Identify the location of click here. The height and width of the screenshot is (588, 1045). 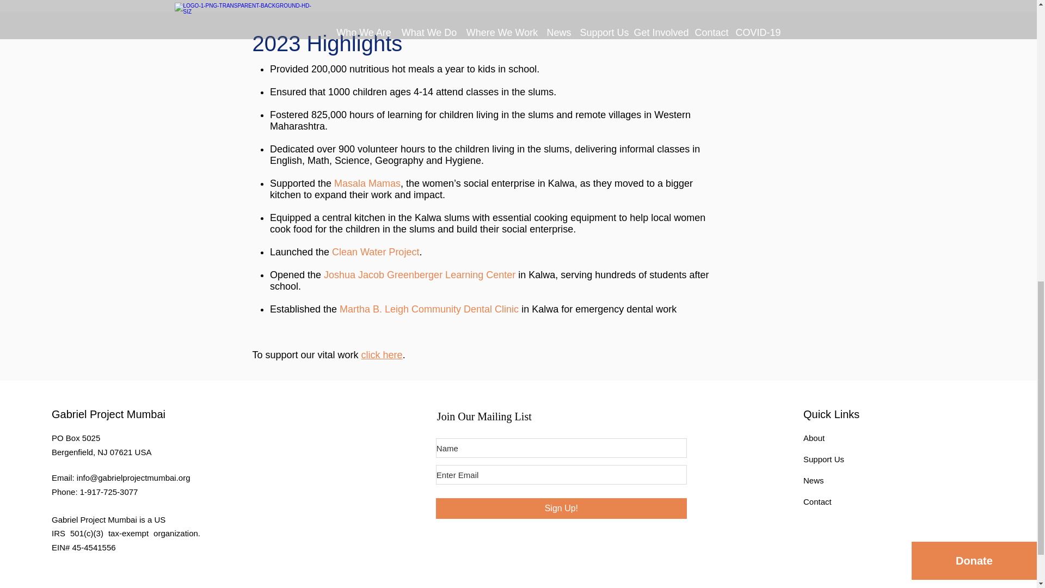
(382, 355).